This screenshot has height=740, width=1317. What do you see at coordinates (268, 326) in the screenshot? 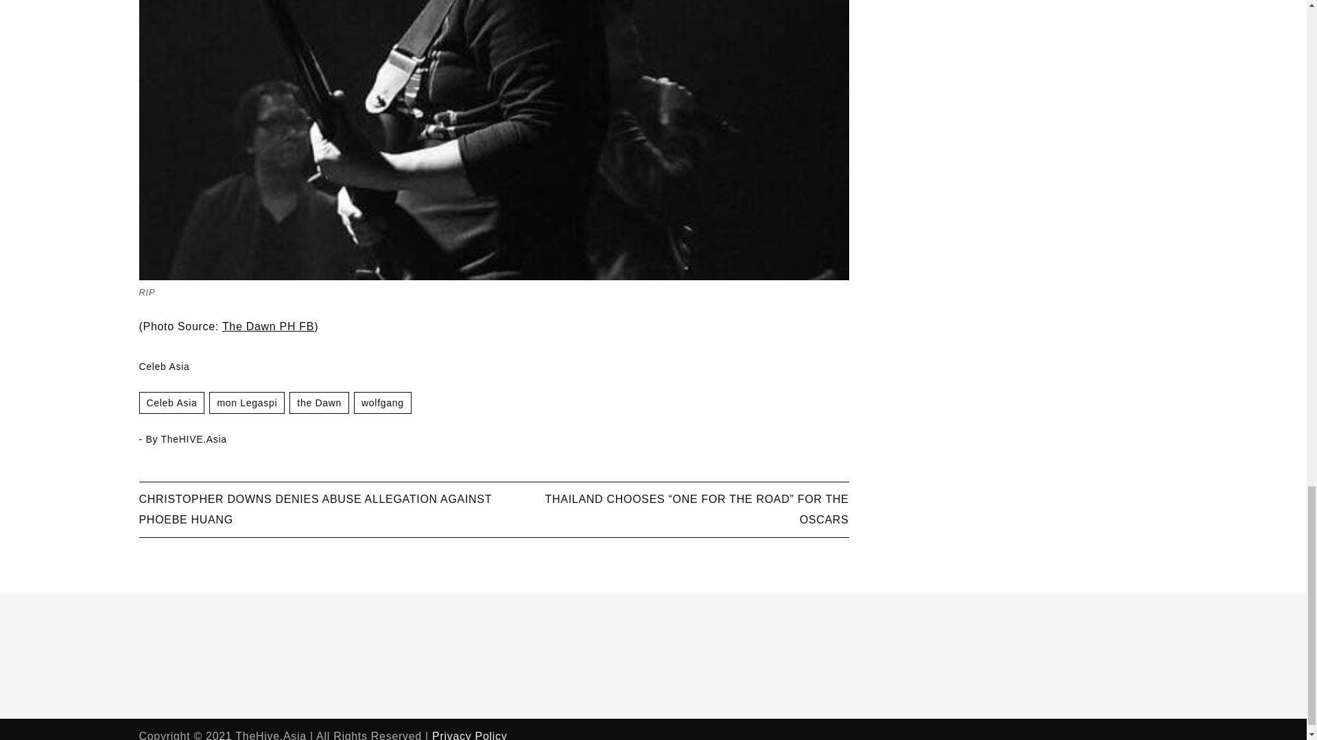
I see `The Dawn PH FB` at bounding box center [268, 326].